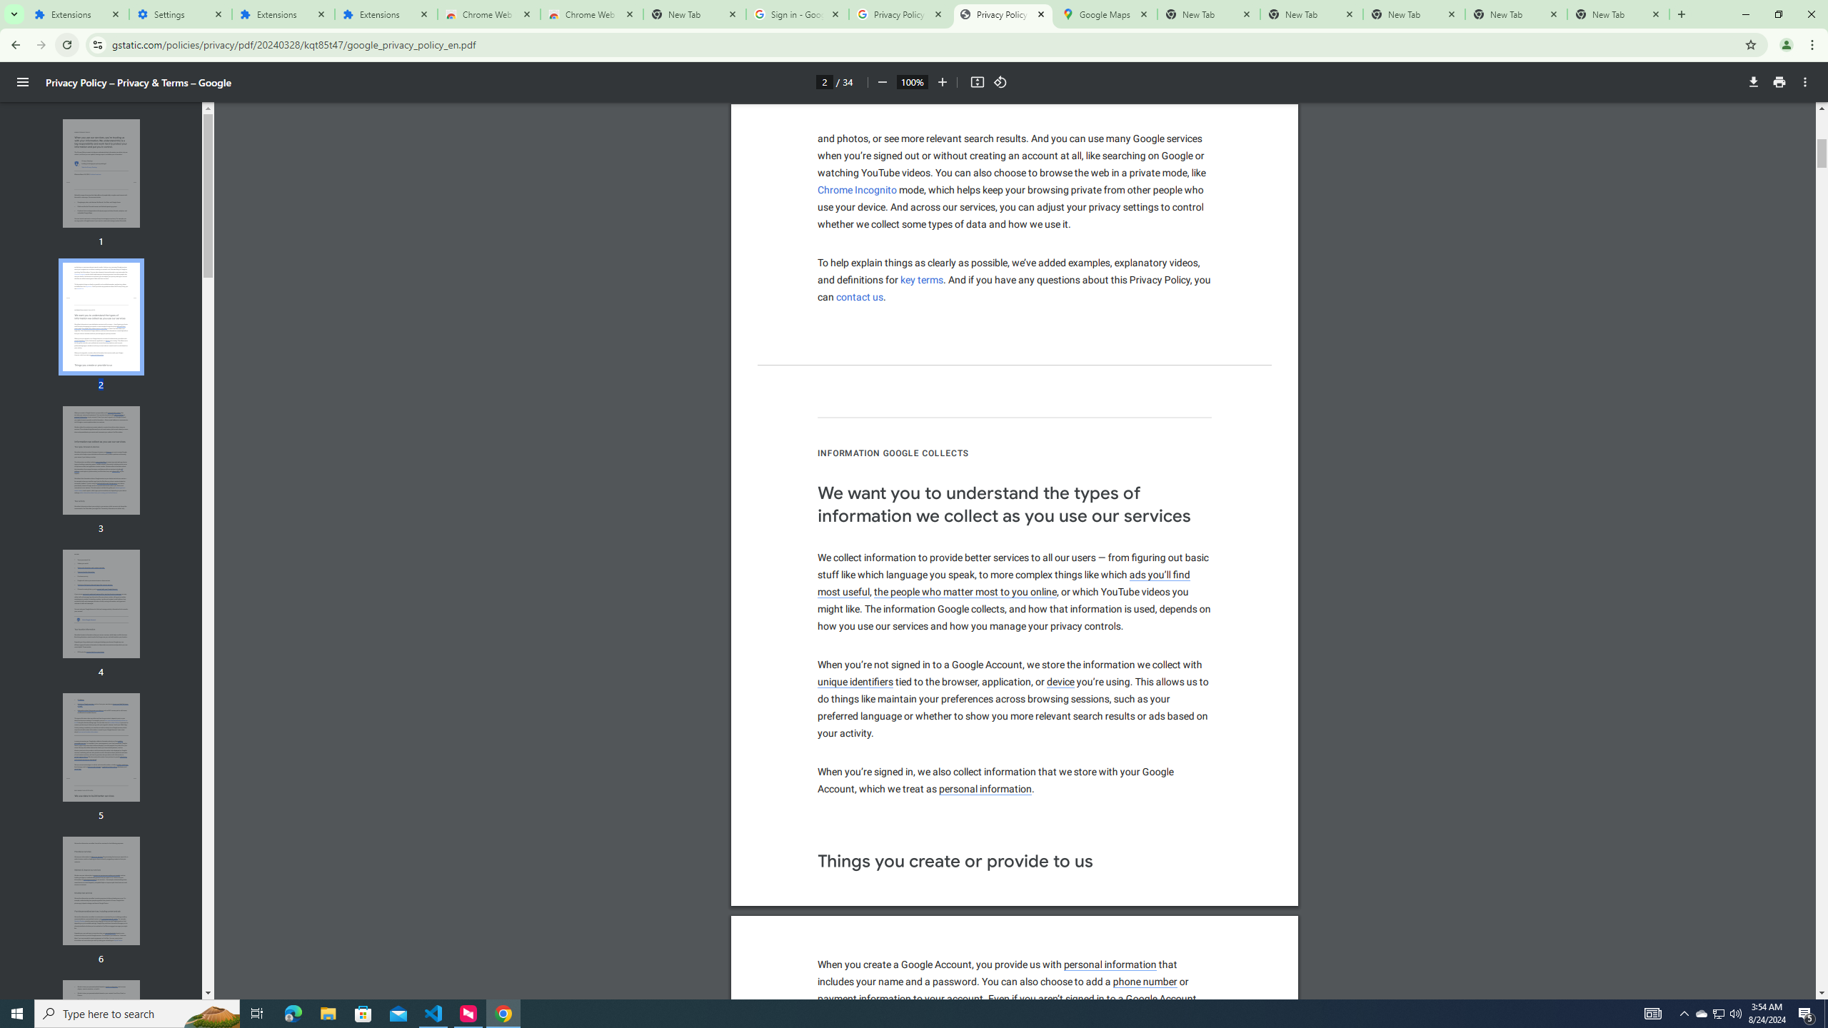 The height and width of the screenshot is (1028, 1828). I want to click on Thumbnail for page 2, so click(101, 317).